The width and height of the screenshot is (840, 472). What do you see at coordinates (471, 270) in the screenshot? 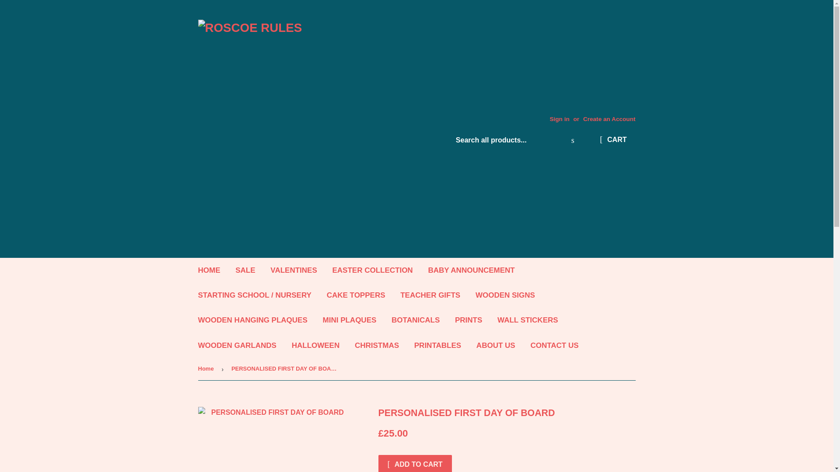
I see `BABY ANNOUNCEMENT` at bounding box center [471, 270].